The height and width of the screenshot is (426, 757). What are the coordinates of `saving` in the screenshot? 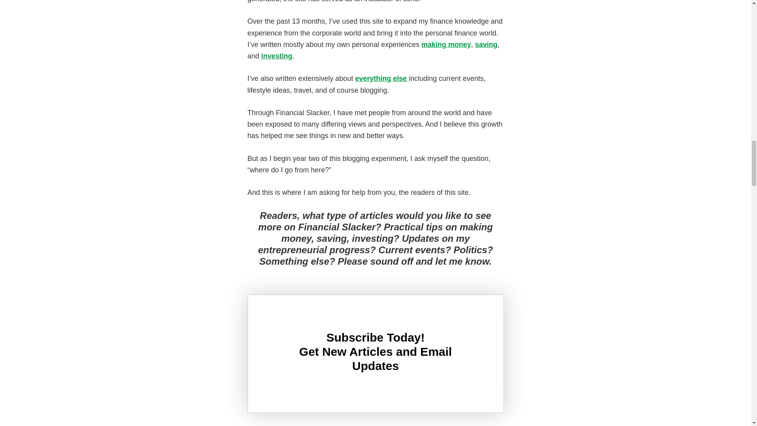 It's located at (486, 44).